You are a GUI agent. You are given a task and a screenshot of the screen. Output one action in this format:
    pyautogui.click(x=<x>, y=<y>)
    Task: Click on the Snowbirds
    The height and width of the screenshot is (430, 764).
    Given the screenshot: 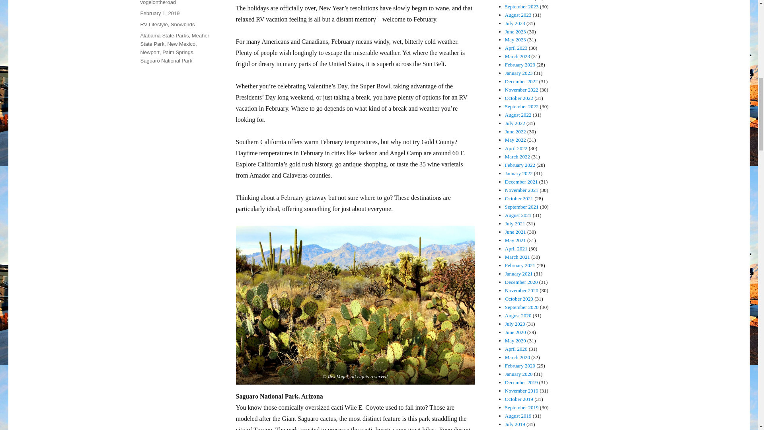 What is the action you would take?
    pyautogui.click(x=182, y=25)
    